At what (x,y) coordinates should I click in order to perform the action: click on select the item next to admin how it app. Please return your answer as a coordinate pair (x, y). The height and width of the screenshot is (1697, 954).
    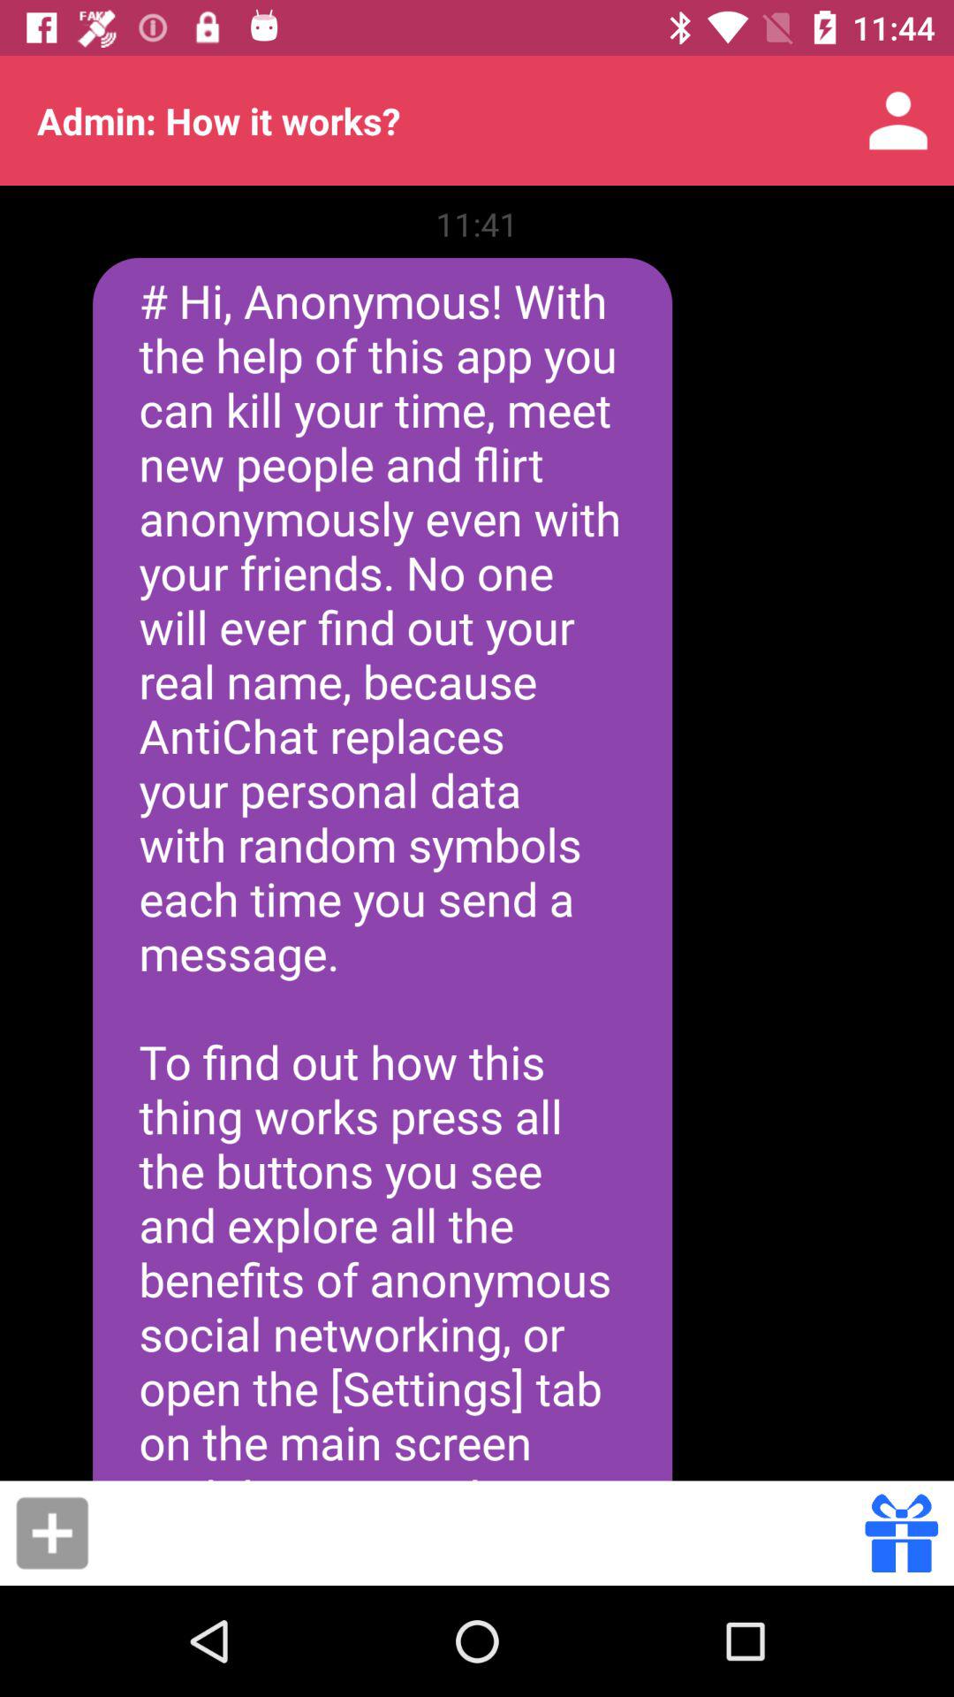
    Looking at the image, I should click on (897, 120).